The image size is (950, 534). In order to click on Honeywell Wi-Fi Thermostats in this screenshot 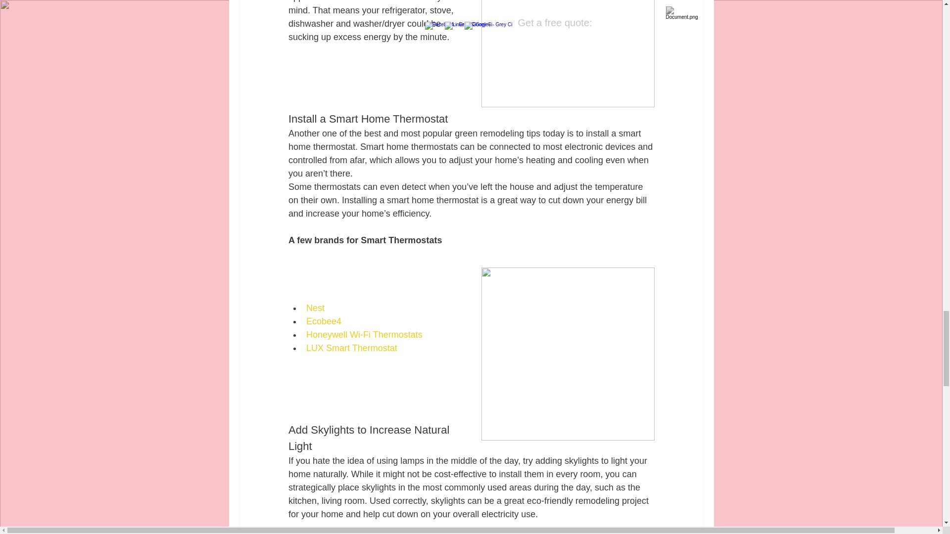, I will do `click(364, 334)`.